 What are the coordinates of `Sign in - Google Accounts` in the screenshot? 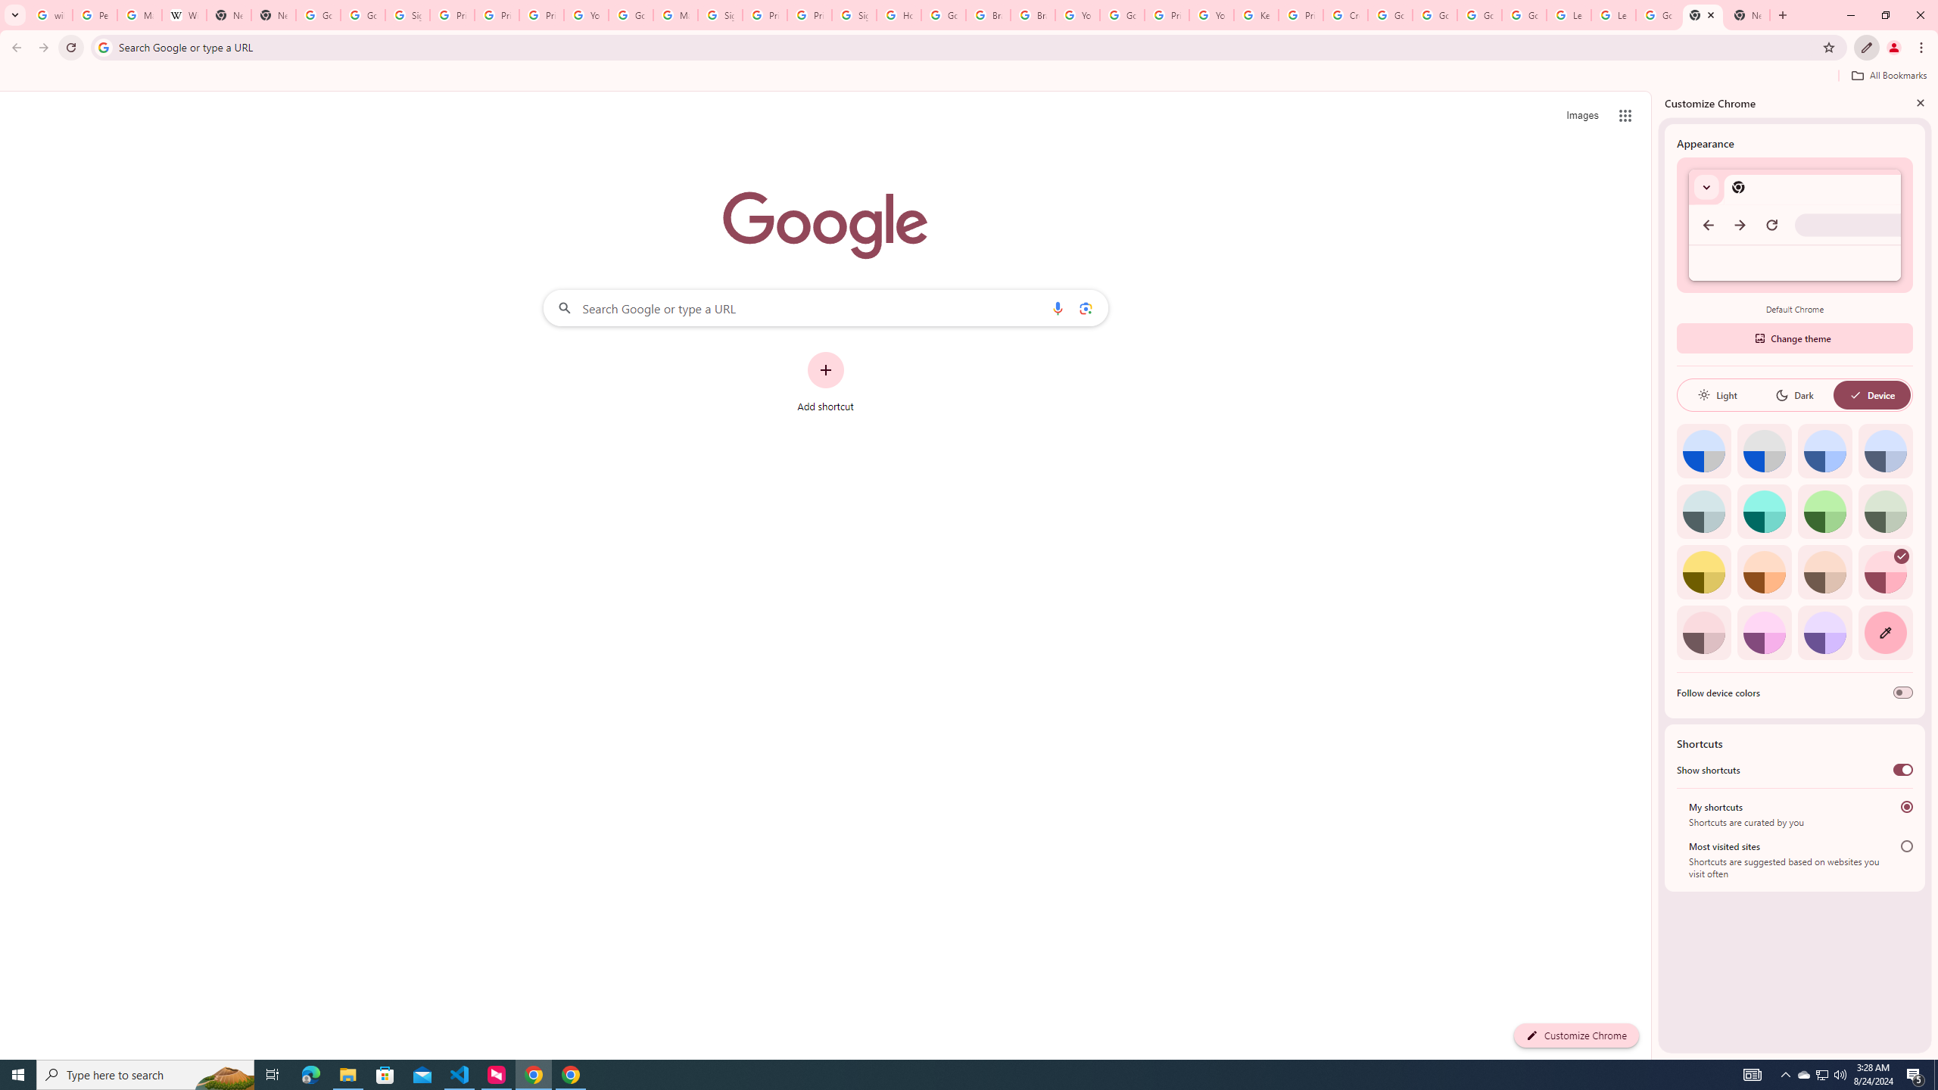 It's located at (721, 15).